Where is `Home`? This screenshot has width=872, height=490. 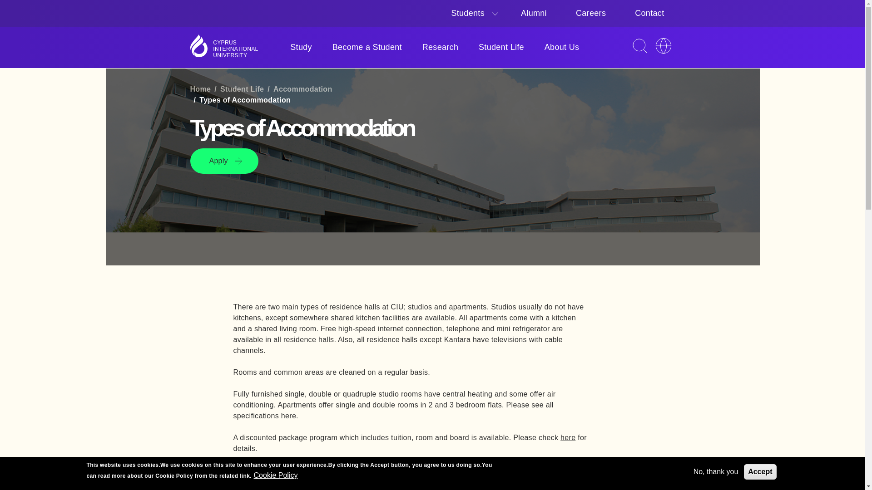
Home is located at coordinates (235, 49).